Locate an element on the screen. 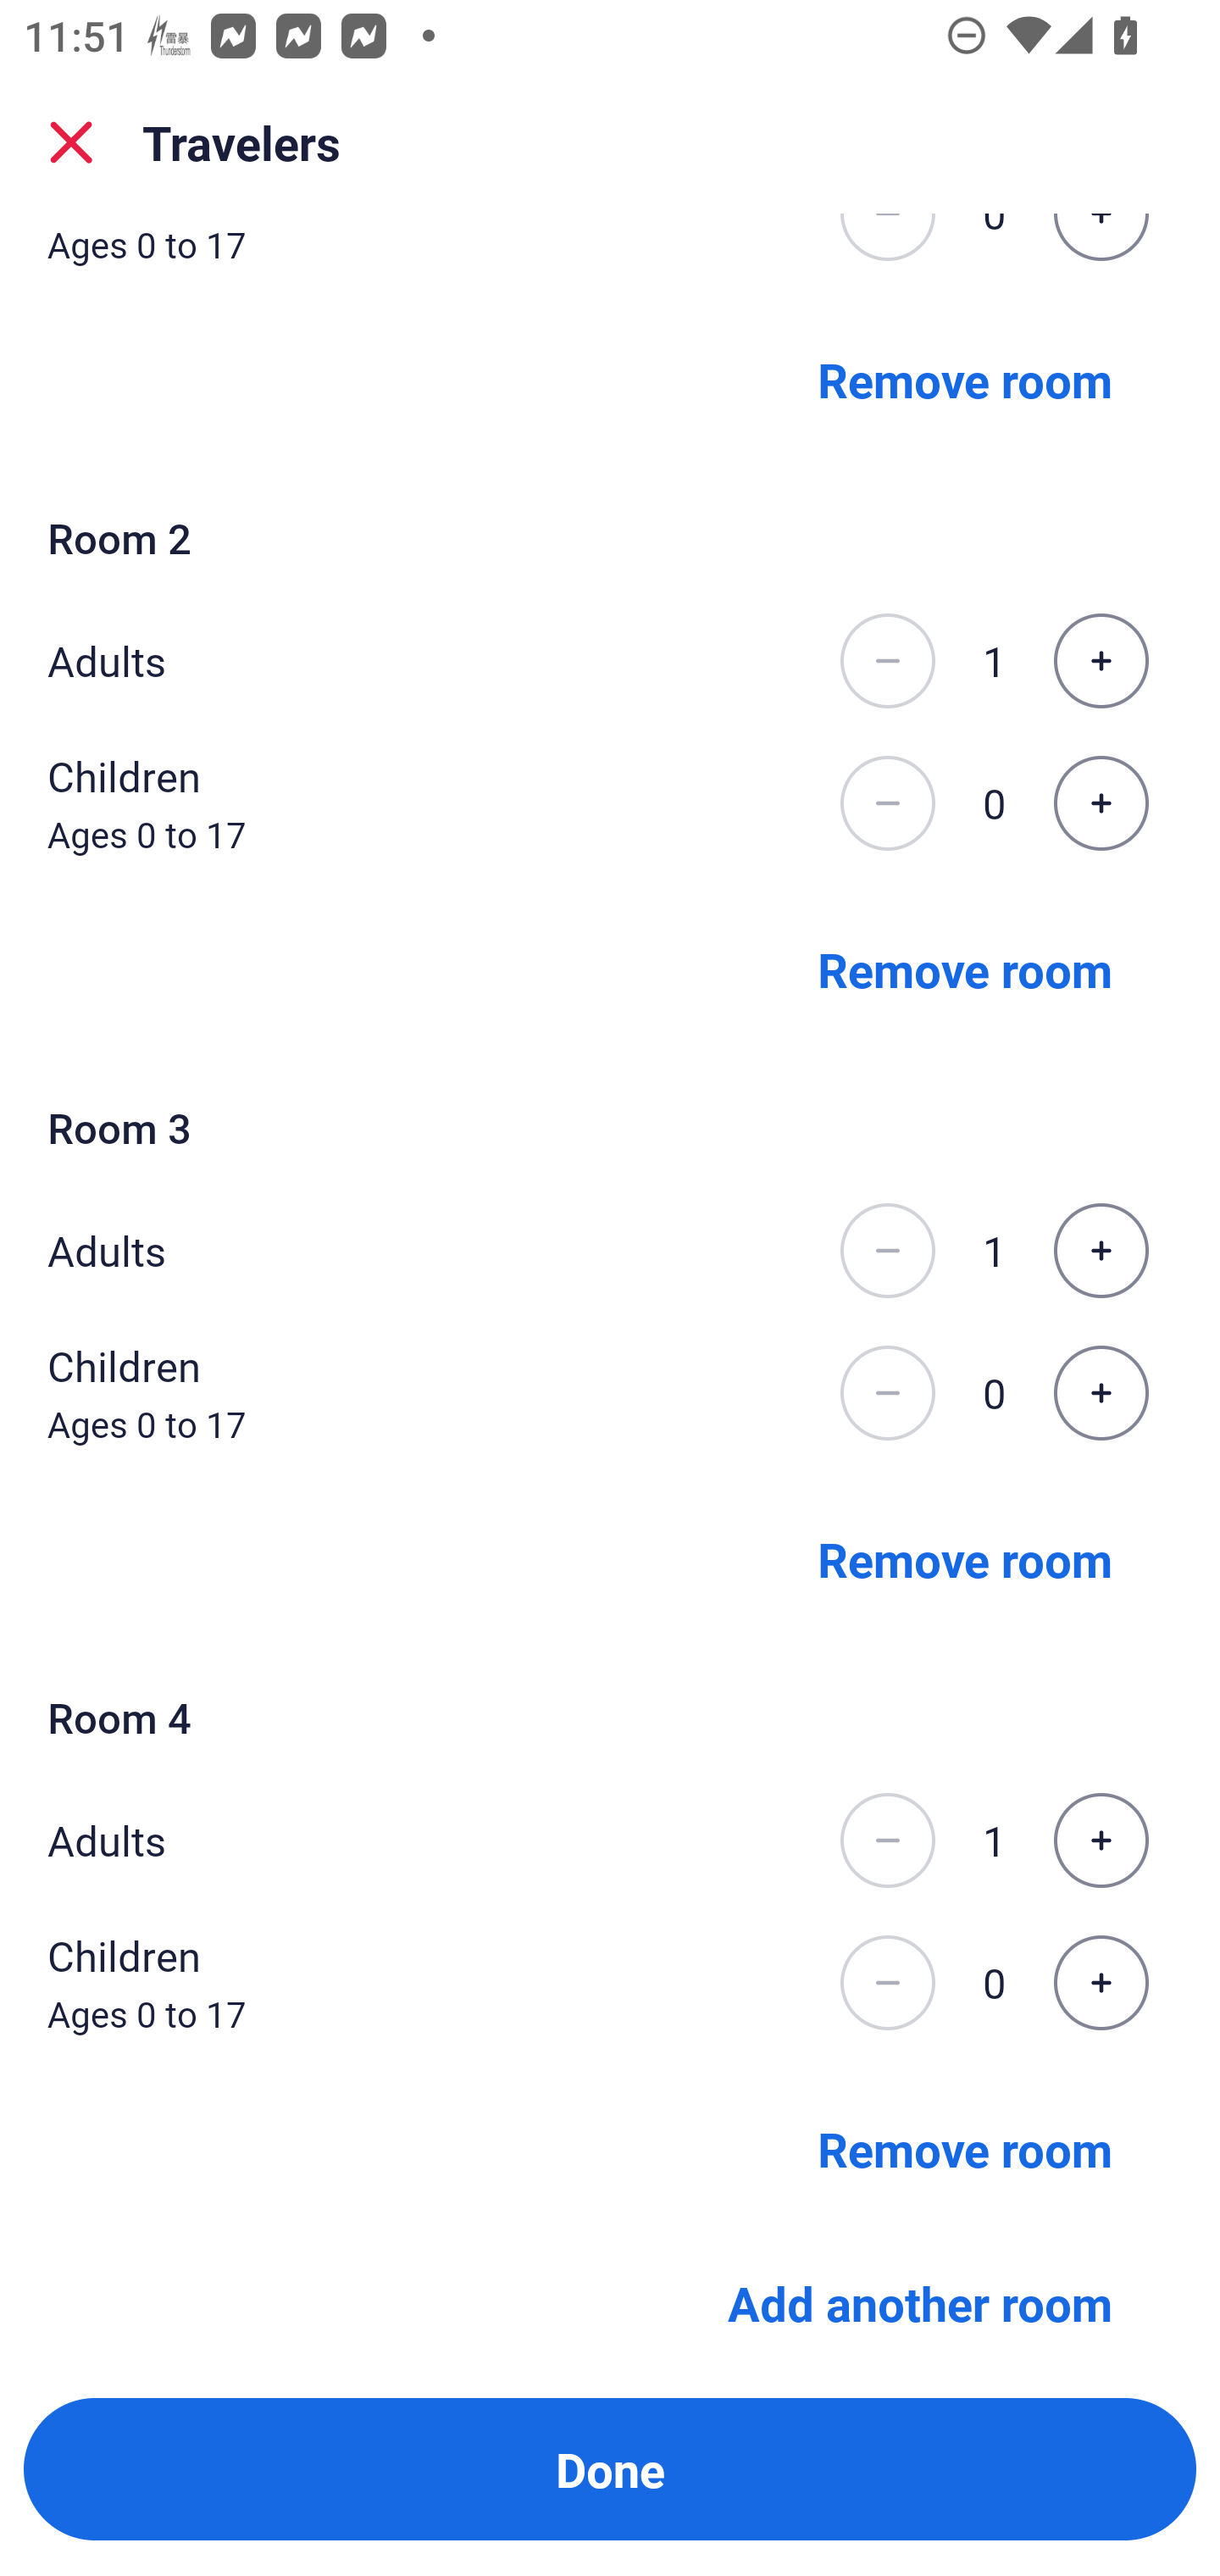 The width and height of the screenshot is (1220, 2576). Decrease the number of children is located at coordinates (887, 1391).